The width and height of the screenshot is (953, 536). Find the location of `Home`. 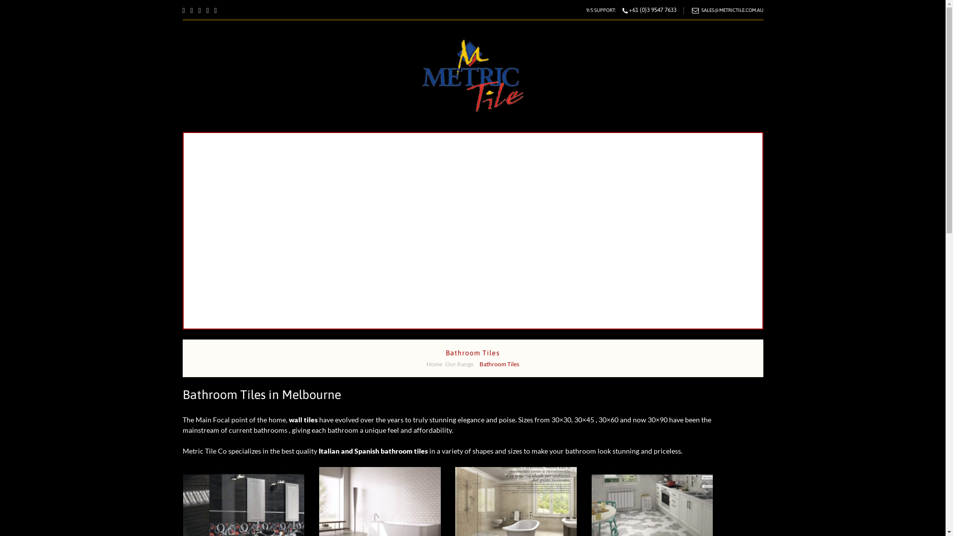

Home is located at coordinates (434, 364).